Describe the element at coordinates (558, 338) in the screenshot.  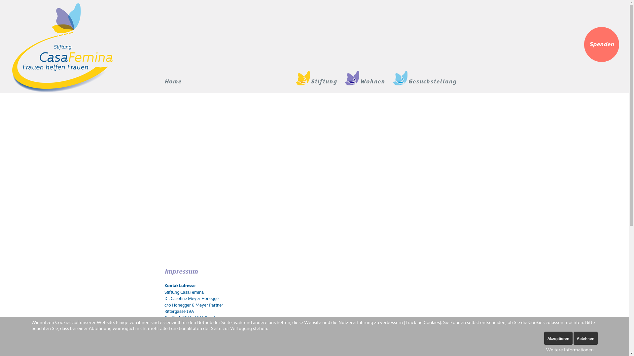
I see `Akzeptieren` at that location.